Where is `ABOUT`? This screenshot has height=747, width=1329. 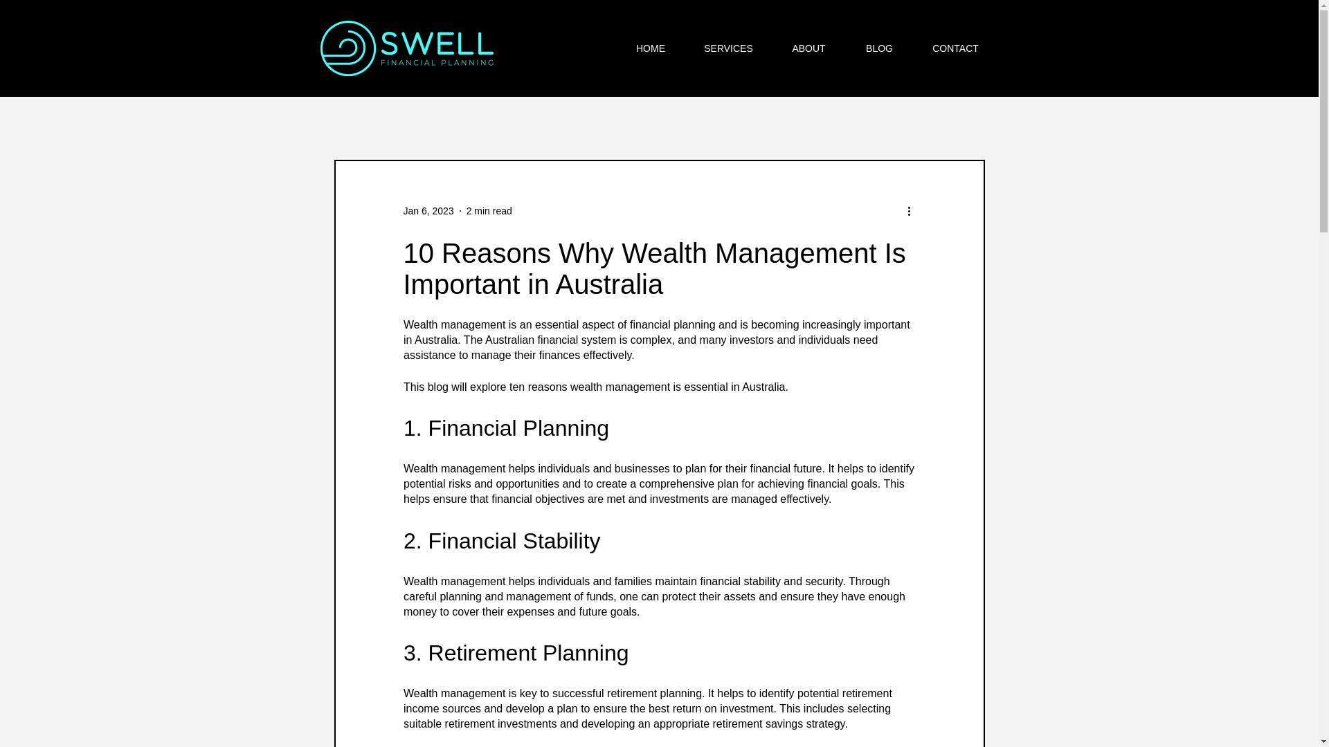
ABOUT is located at coordinates (808, 48).